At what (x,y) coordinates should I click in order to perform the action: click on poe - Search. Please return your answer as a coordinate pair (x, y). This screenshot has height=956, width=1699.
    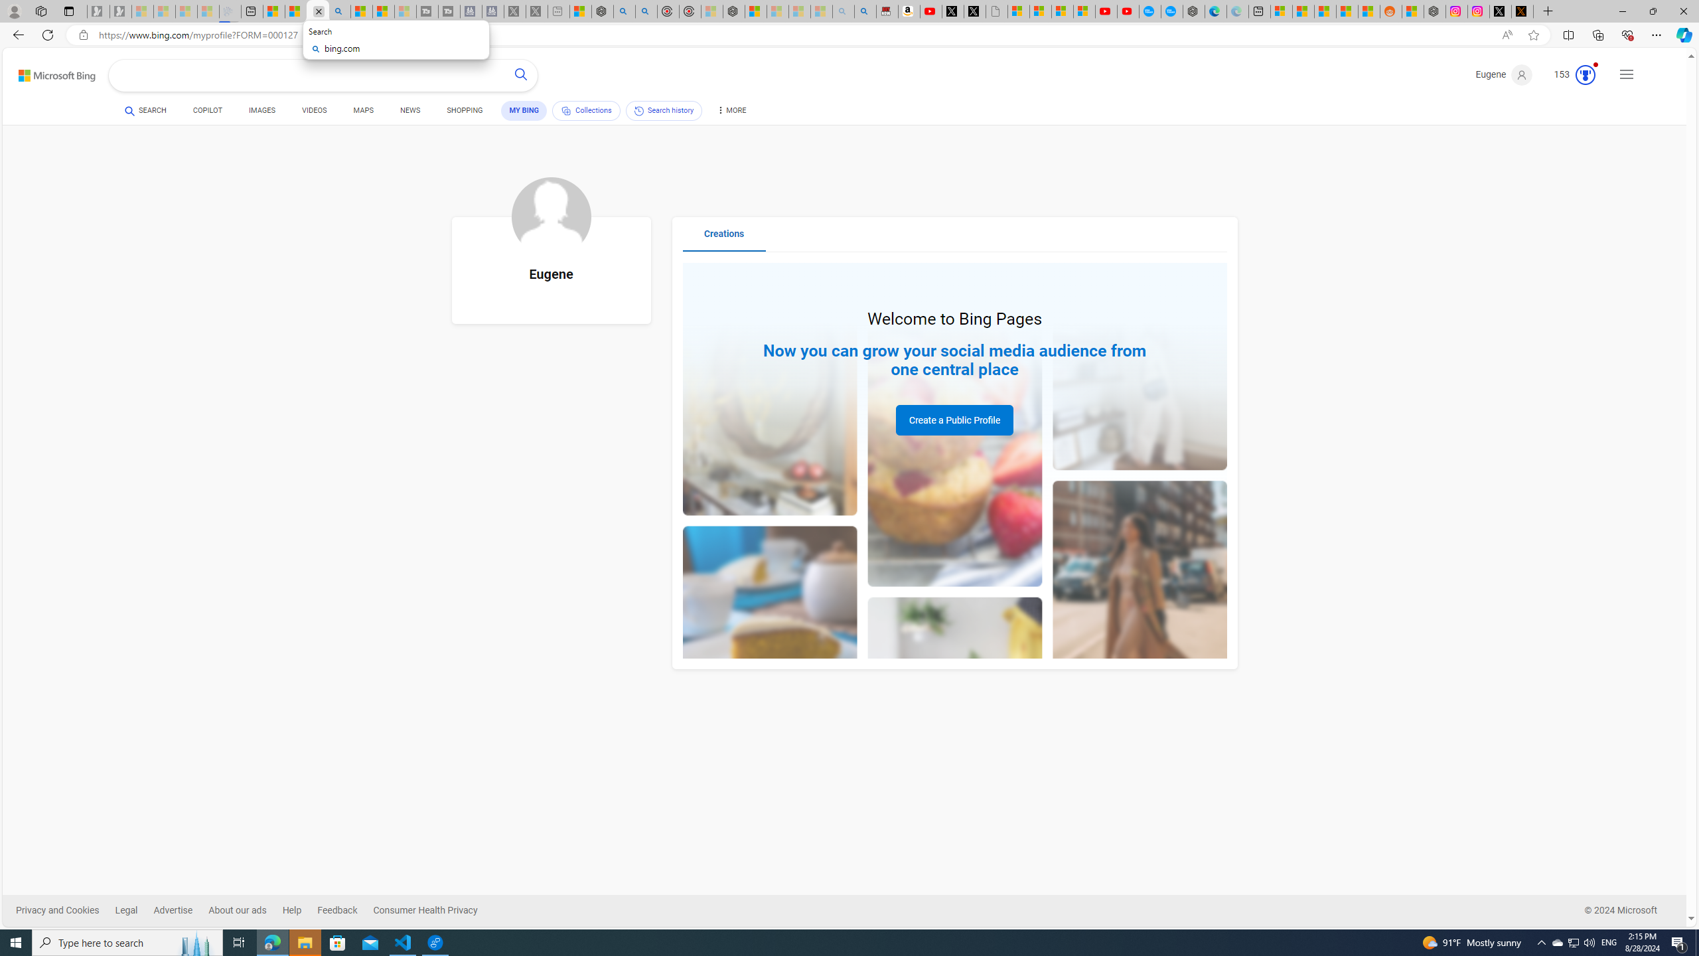
    Looking at the image, I should click on (624, 11).